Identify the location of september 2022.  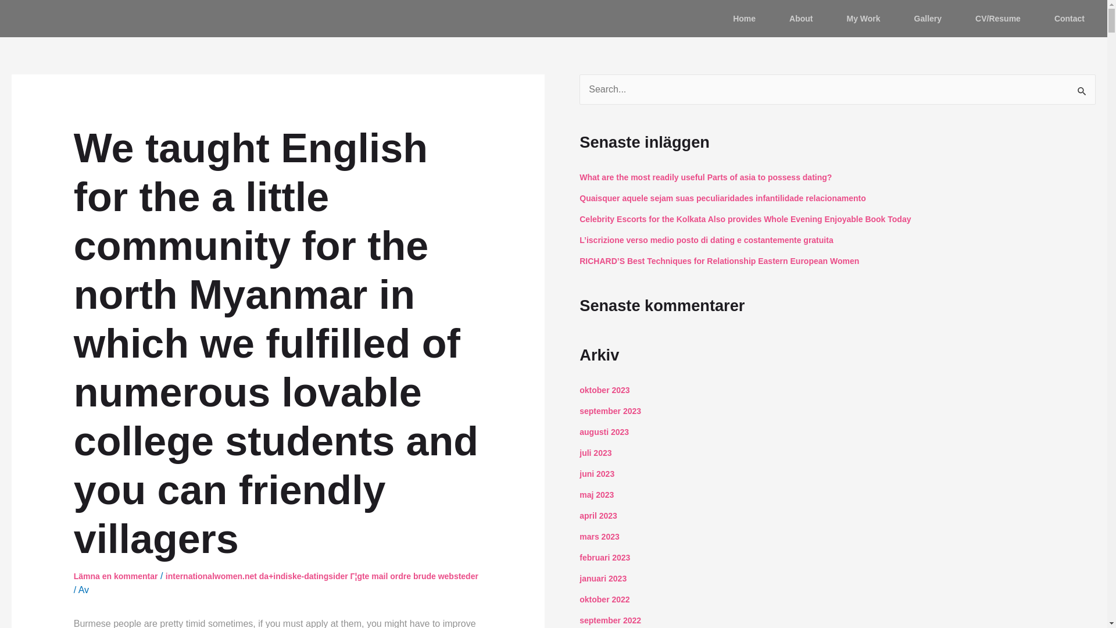
(610, 620).